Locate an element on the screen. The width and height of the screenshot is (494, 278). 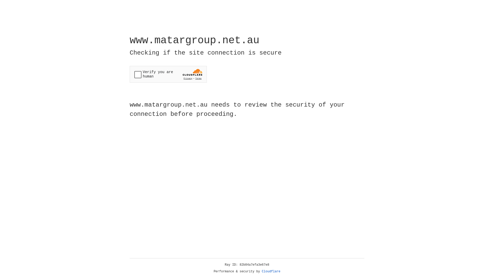
Cloudflare is located at coordinates (271, 272).